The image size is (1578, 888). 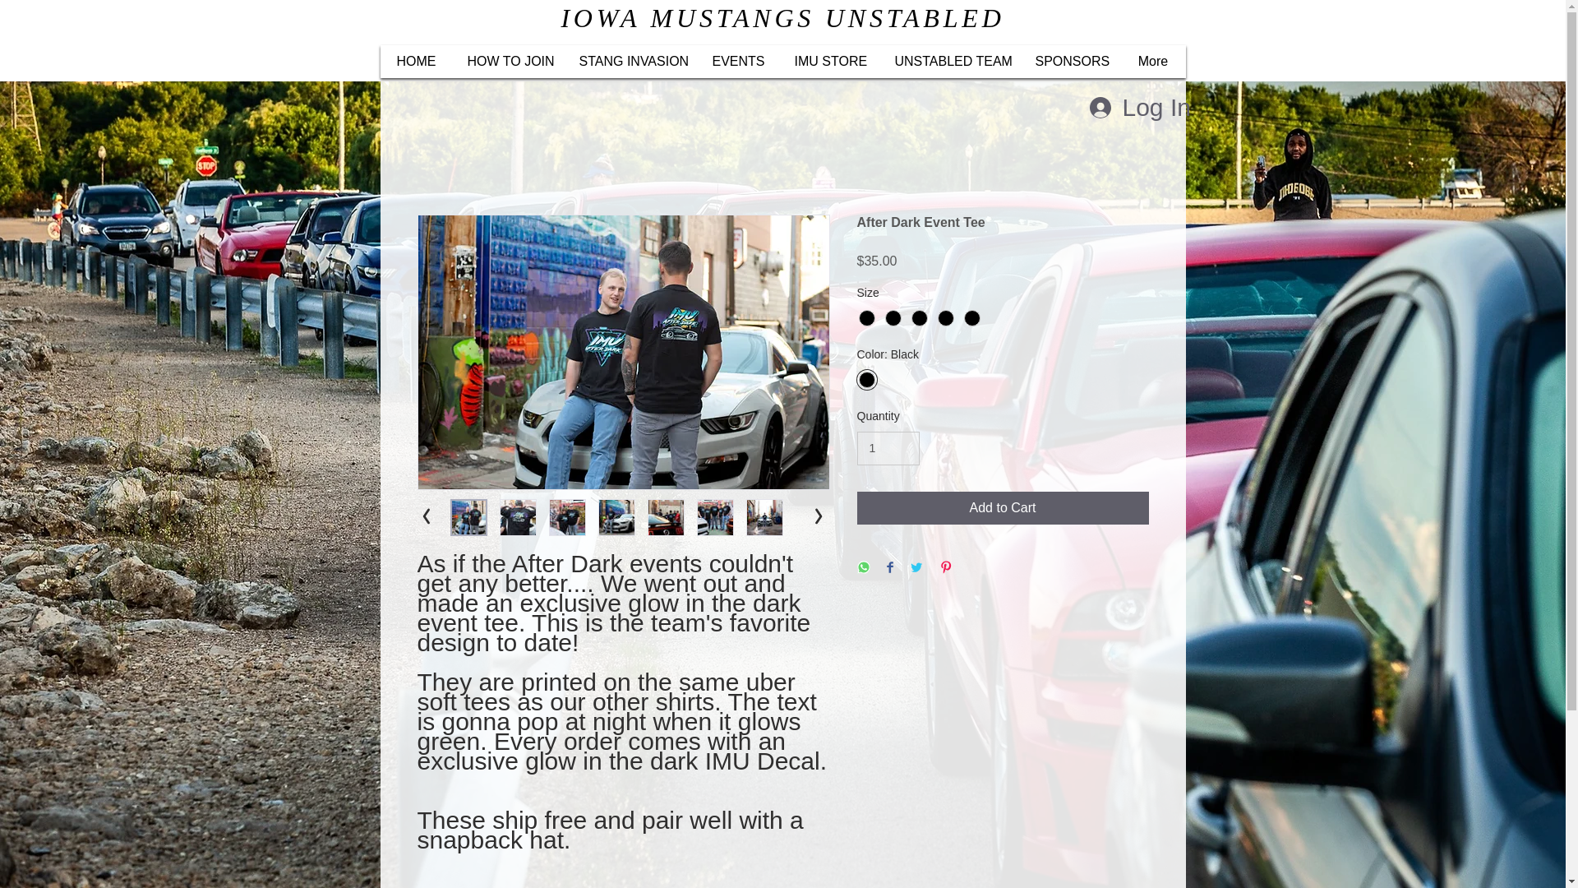 What do you see at coordinates (506, 62) in the screenshot?
I see `HOW TO JOIN` at bounding box center [506, 62].